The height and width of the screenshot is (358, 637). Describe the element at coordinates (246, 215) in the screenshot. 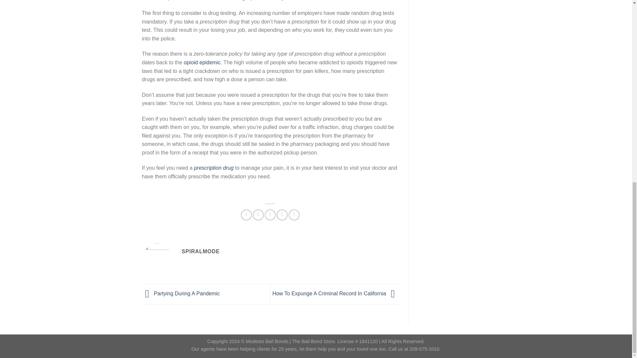

I see `Share on Facebook` at that location.